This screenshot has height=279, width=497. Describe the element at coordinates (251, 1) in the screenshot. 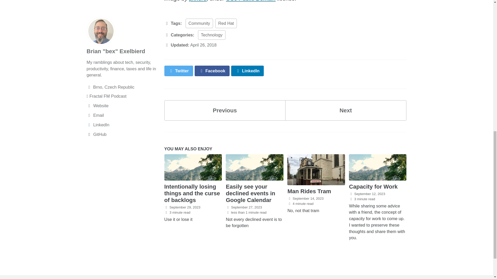

I see `CC0 Public Domain` at that location.